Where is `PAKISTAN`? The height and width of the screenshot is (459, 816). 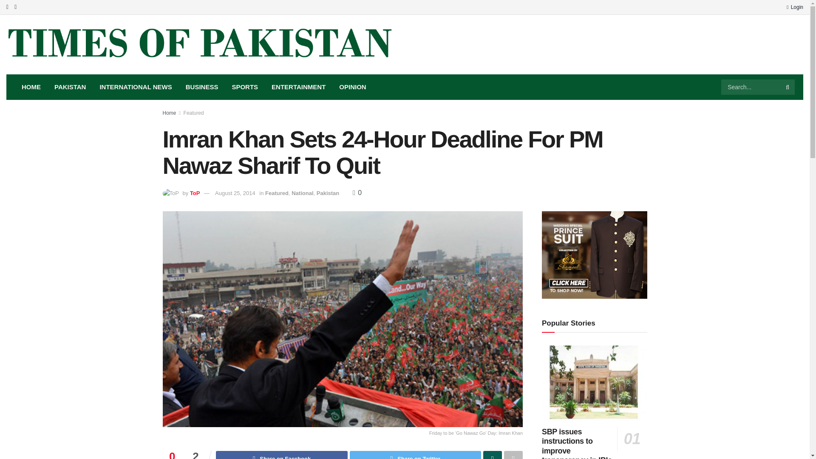
PAKISTAN is located at coordinates (70, 87).